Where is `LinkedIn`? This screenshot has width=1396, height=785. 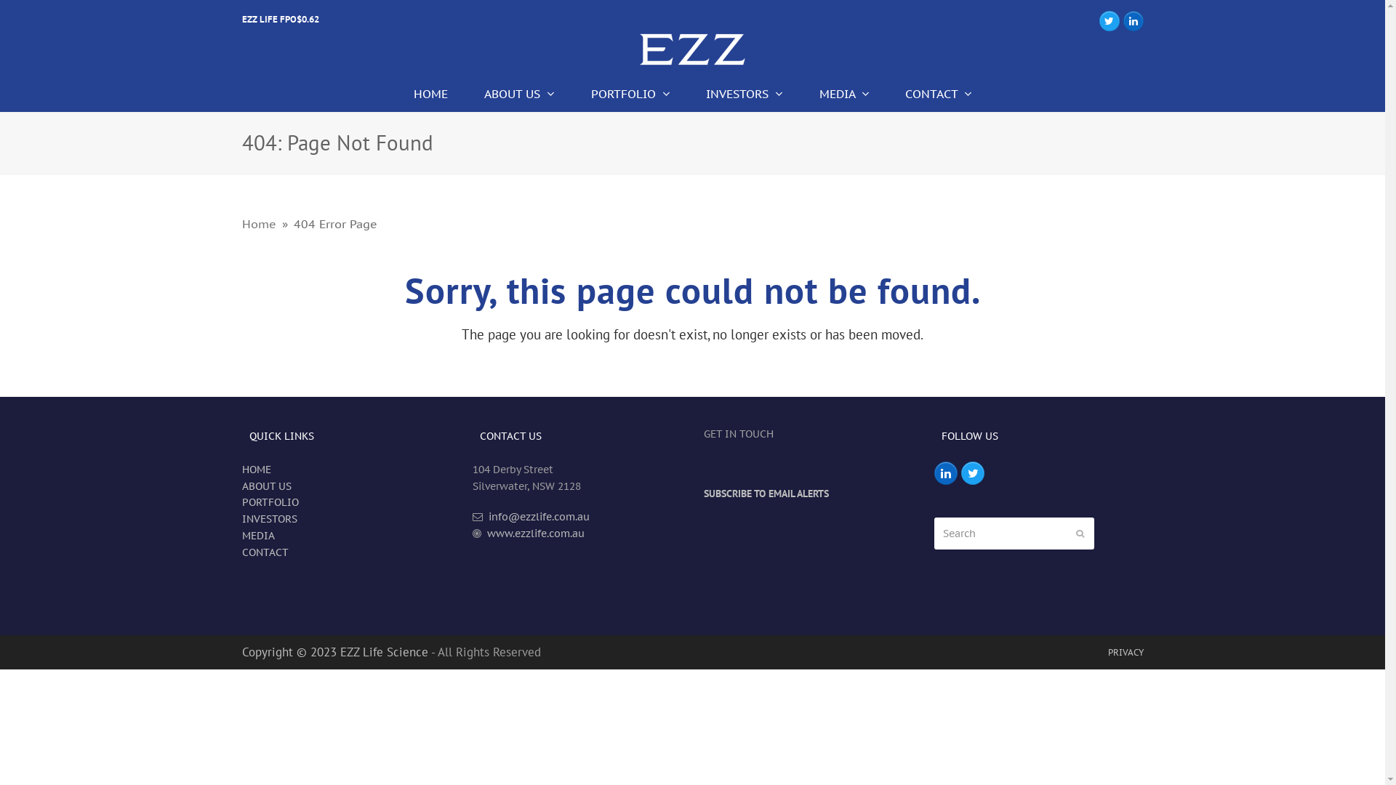
LinkedIn is located at coordinates (1133, 21).